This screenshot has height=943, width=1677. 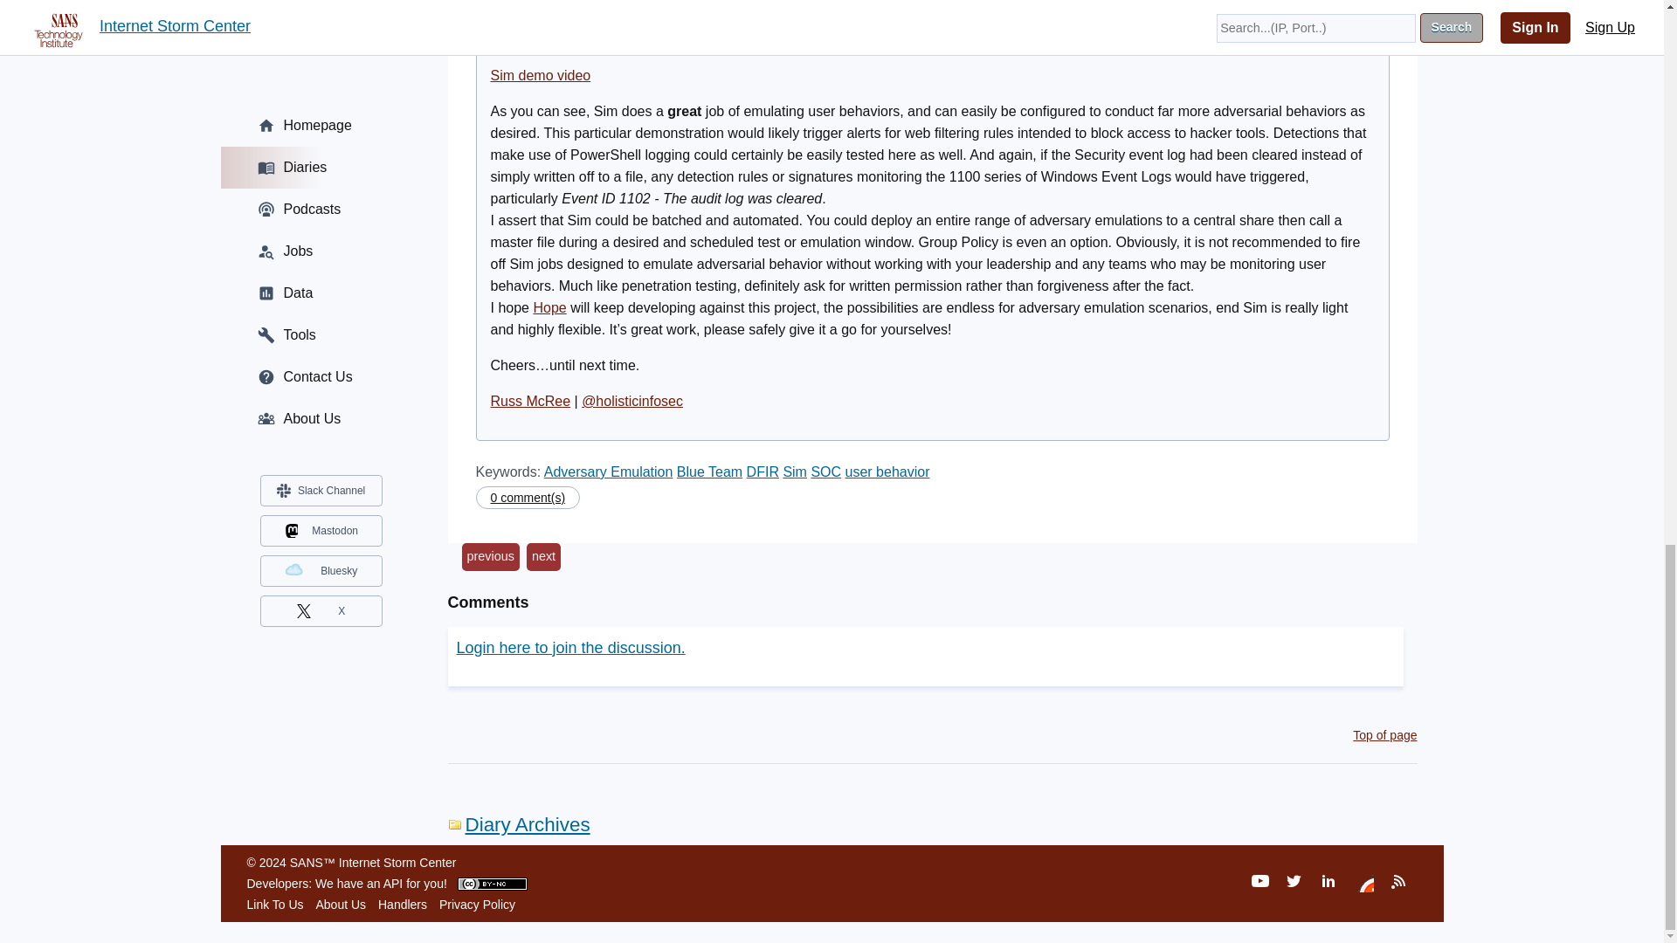 What do you see at coordinates (549, 307) in the screenshot?
I see `Hope` at bounding box center [549, 307].